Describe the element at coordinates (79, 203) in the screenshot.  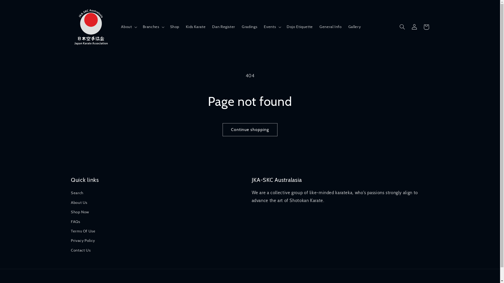
I see `About Us` at that location.